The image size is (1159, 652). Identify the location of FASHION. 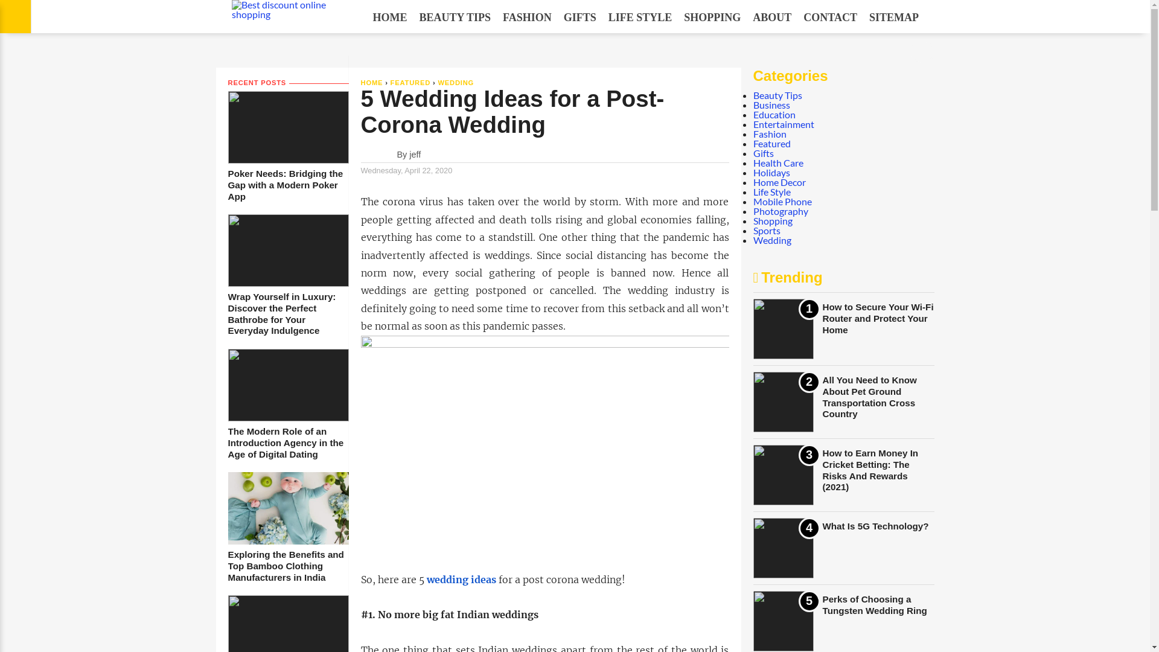
(528, 18).